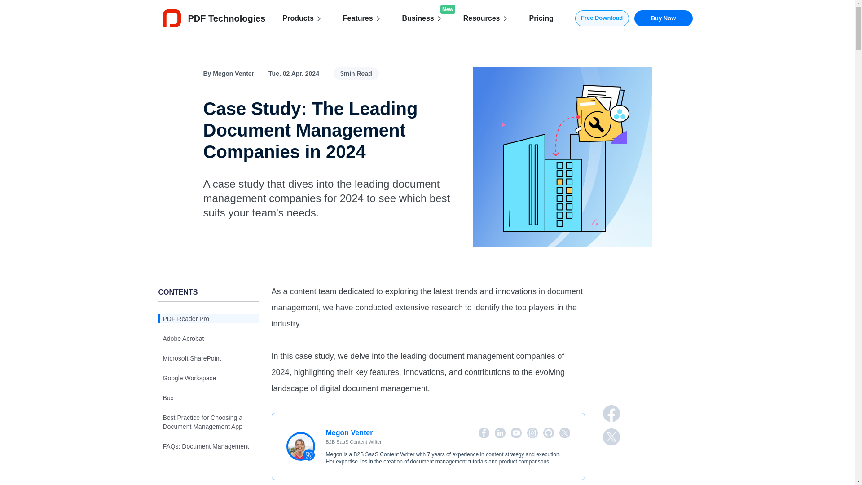  What do you see at coordinates (214, 18) in the screenshot?
I see `PDF Technologies` at bounding box center [214, 18].